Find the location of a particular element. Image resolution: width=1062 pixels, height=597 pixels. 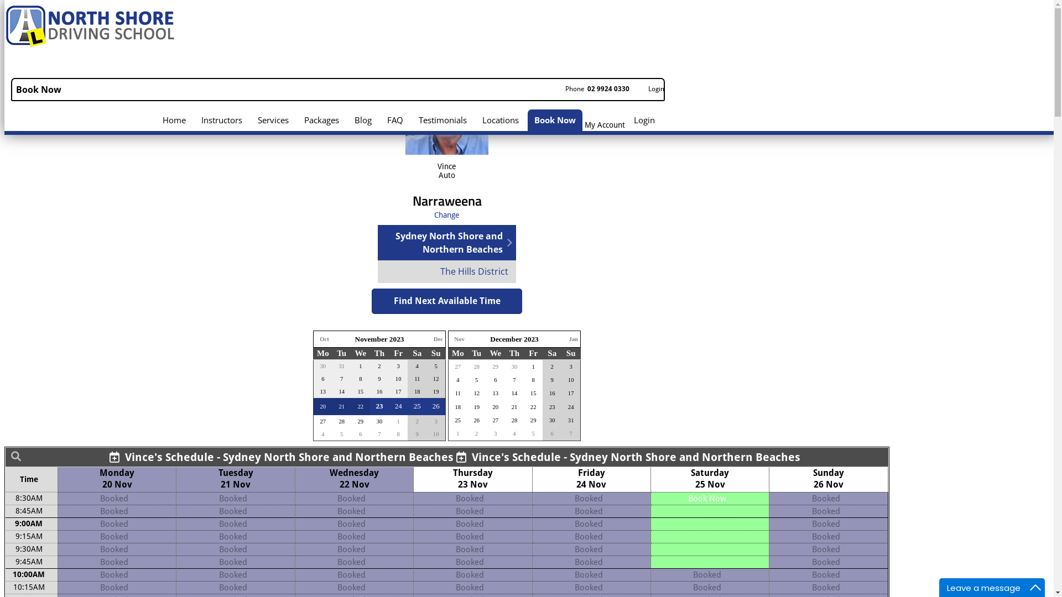

Saturday
25 Nov is located at coordinates (710, 479).